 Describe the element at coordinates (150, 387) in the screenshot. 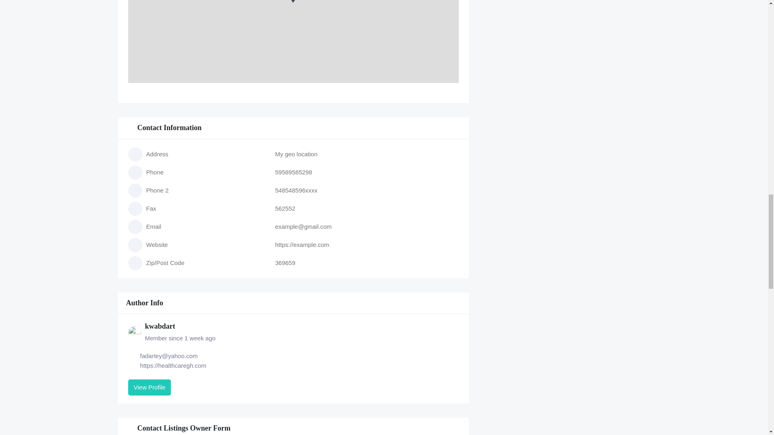

I see `View Profile` at that location.